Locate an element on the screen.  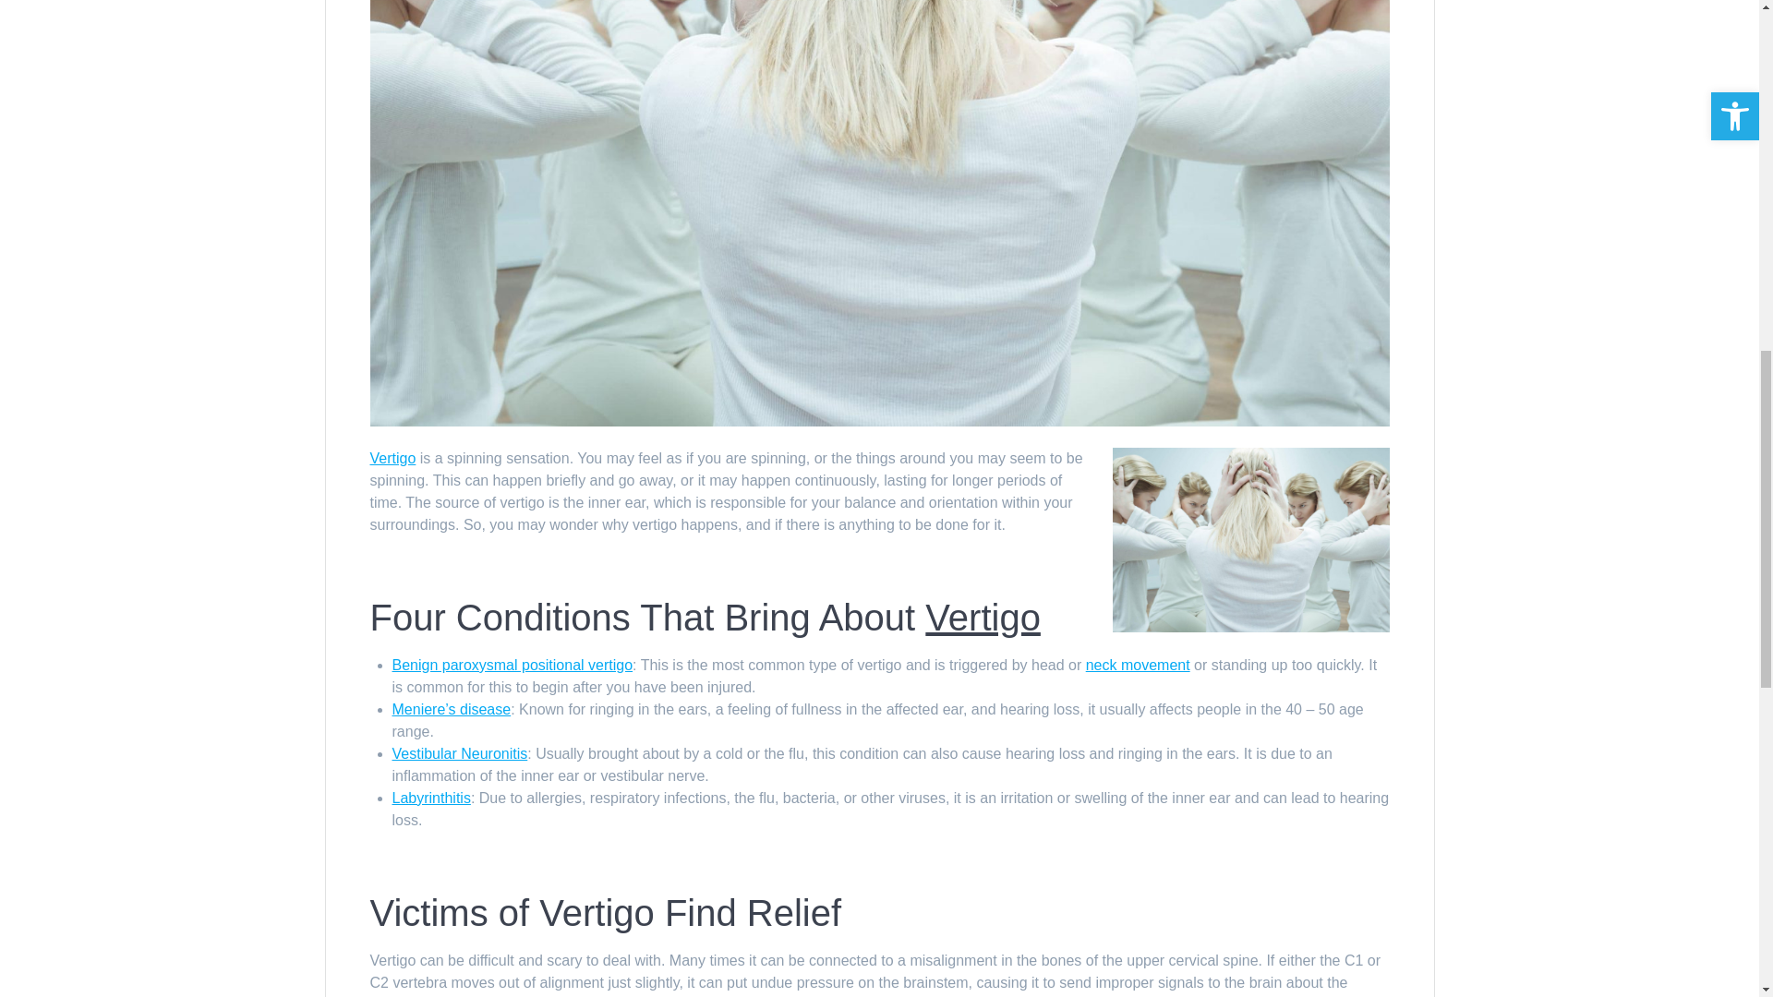
4 Reasons for Vertigo and How to Find Help to Cope 2 is located at coordinates (1249, 539).